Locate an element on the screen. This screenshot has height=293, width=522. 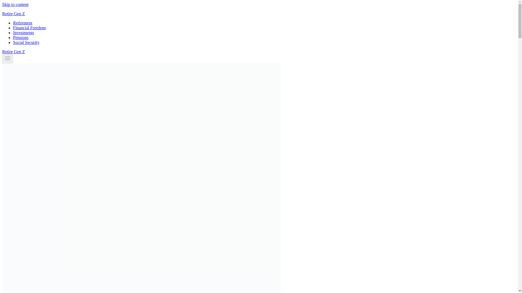
Investments is located at coordinates (23, 33).